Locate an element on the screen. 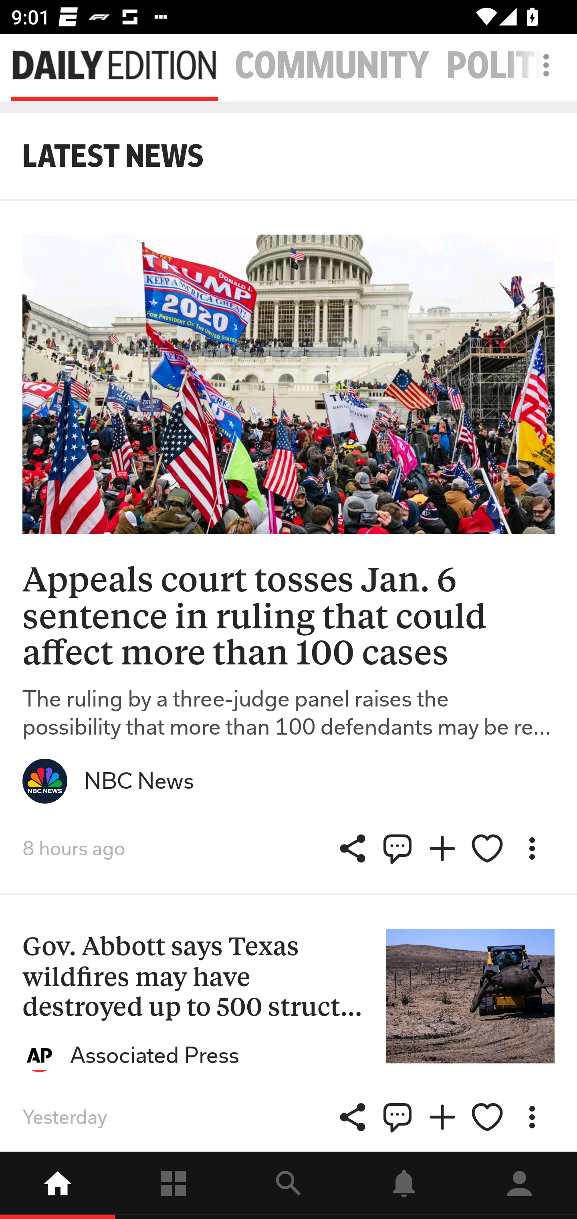  Share is located at coordinates (353, 1117).